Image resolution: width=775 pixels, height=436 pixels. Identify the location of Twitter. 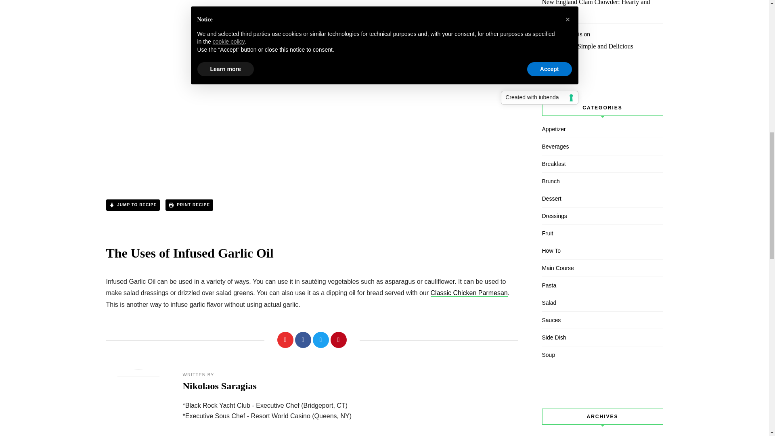
(320, 340).